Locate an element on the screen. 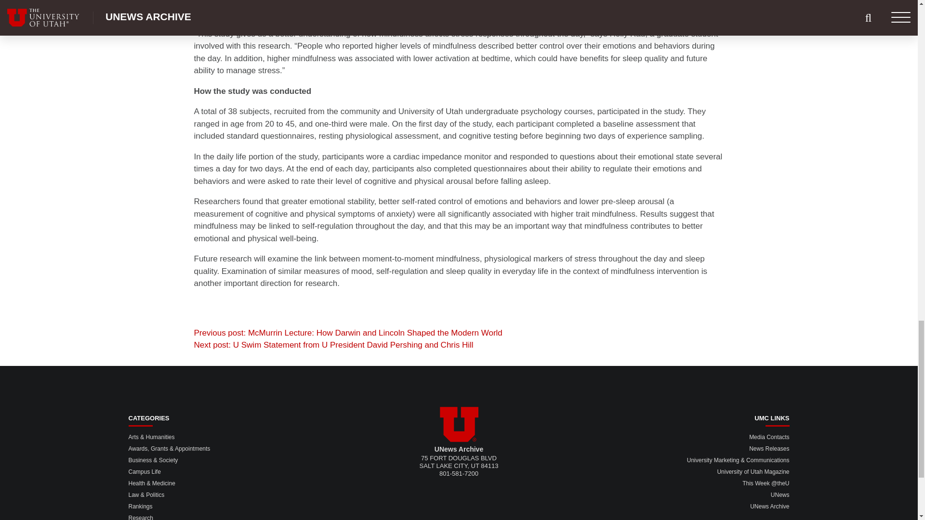 The height and width of the screenshot is (520, 925). UNews Archive is located at coordinates (769, 507).